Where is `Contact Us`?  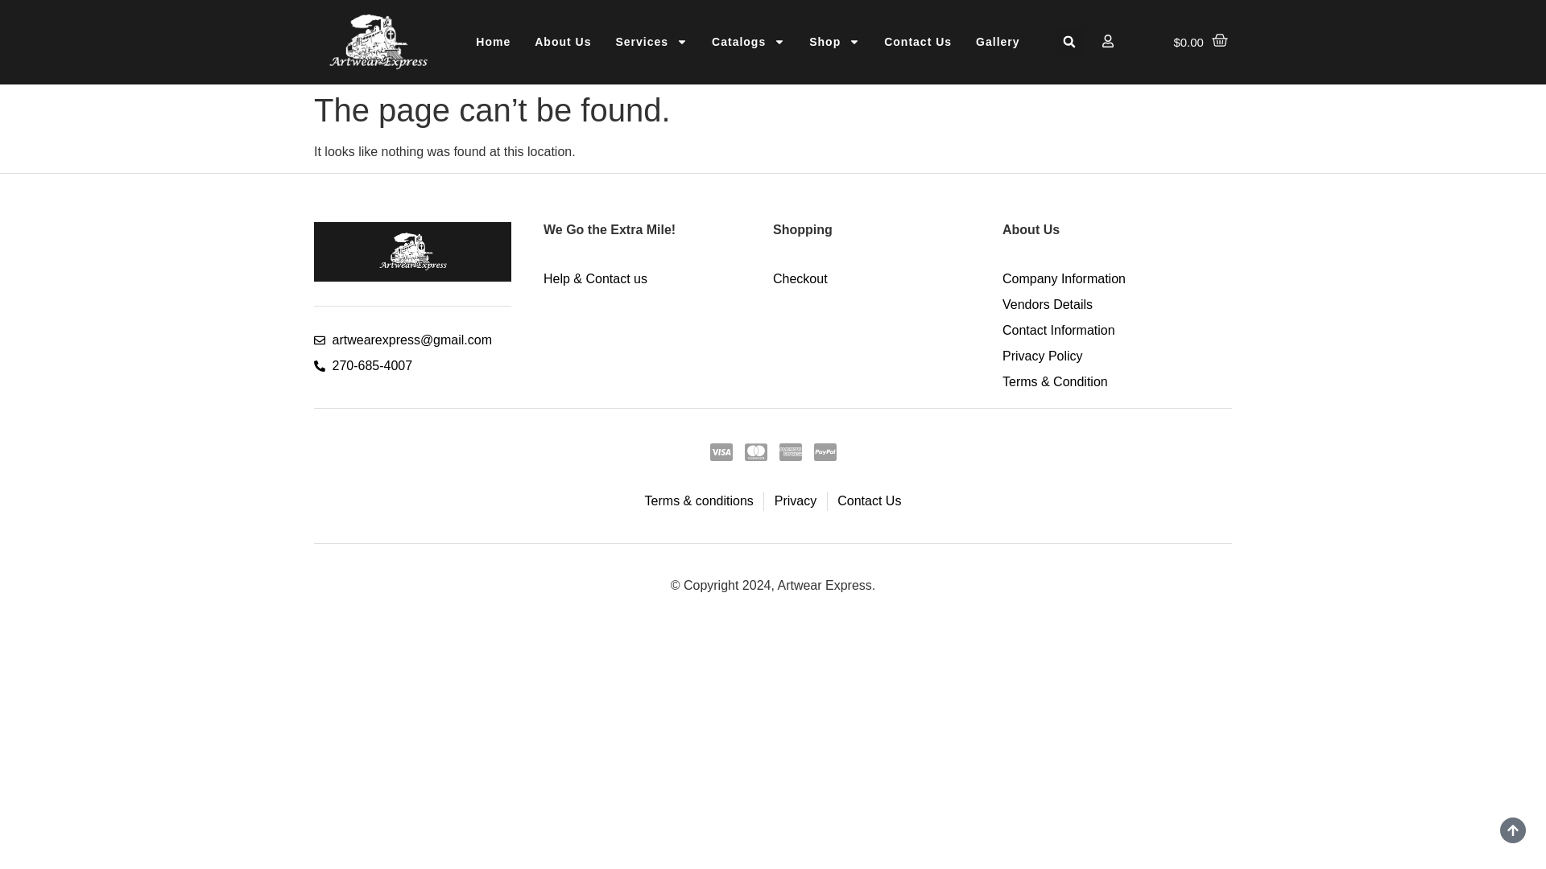 Contact Us is located at coordinates (917, 42).